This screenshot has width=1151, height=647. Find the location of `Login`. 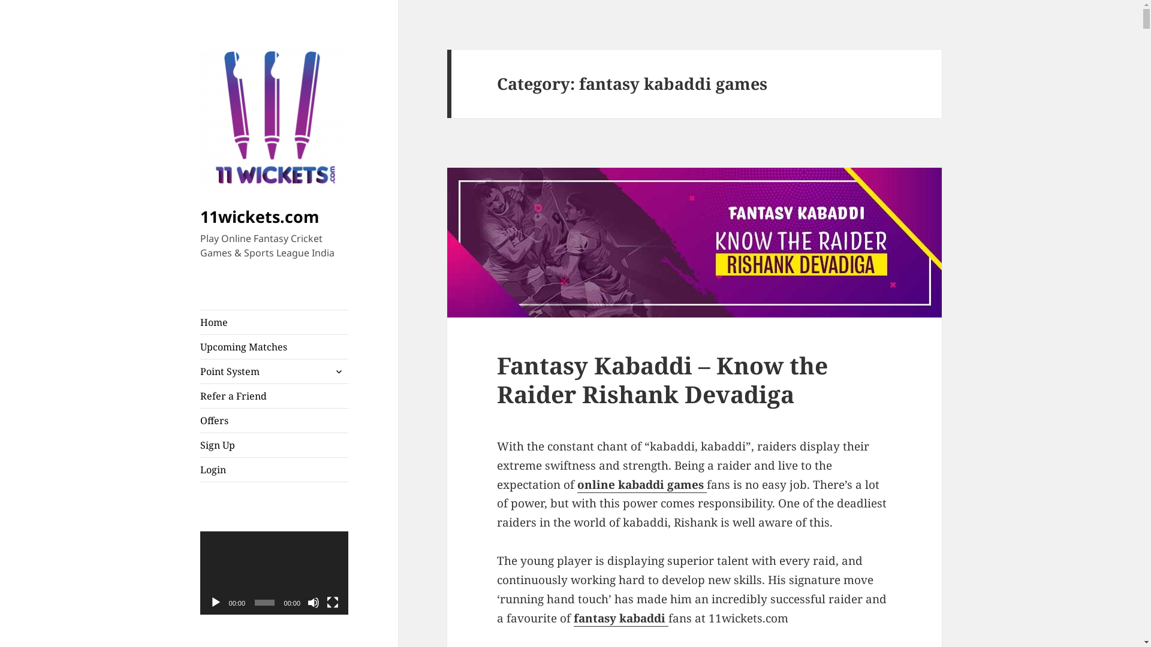

Login is located at coordinates (275, 470).